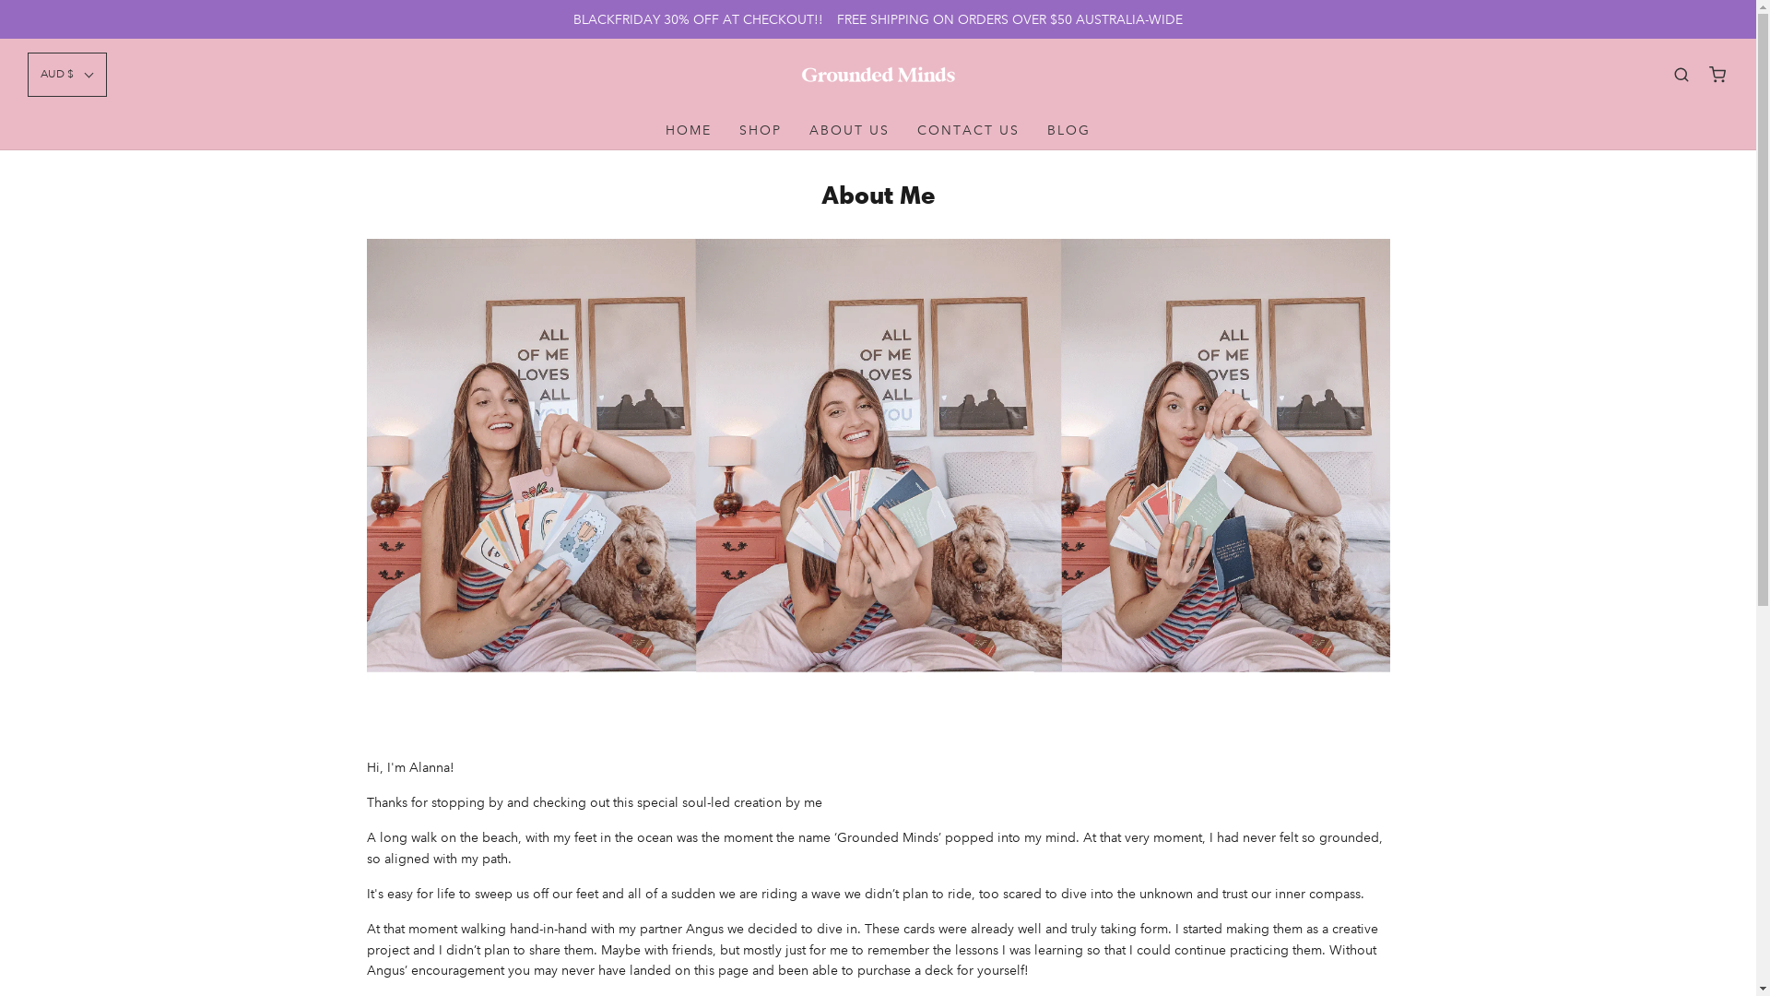 Image resolution: width=1770 pixels, height=996 pixels. What do you see at coordinates (689, 130) in the screenshot?
I see `HOME` at bounding box center [689, 130].